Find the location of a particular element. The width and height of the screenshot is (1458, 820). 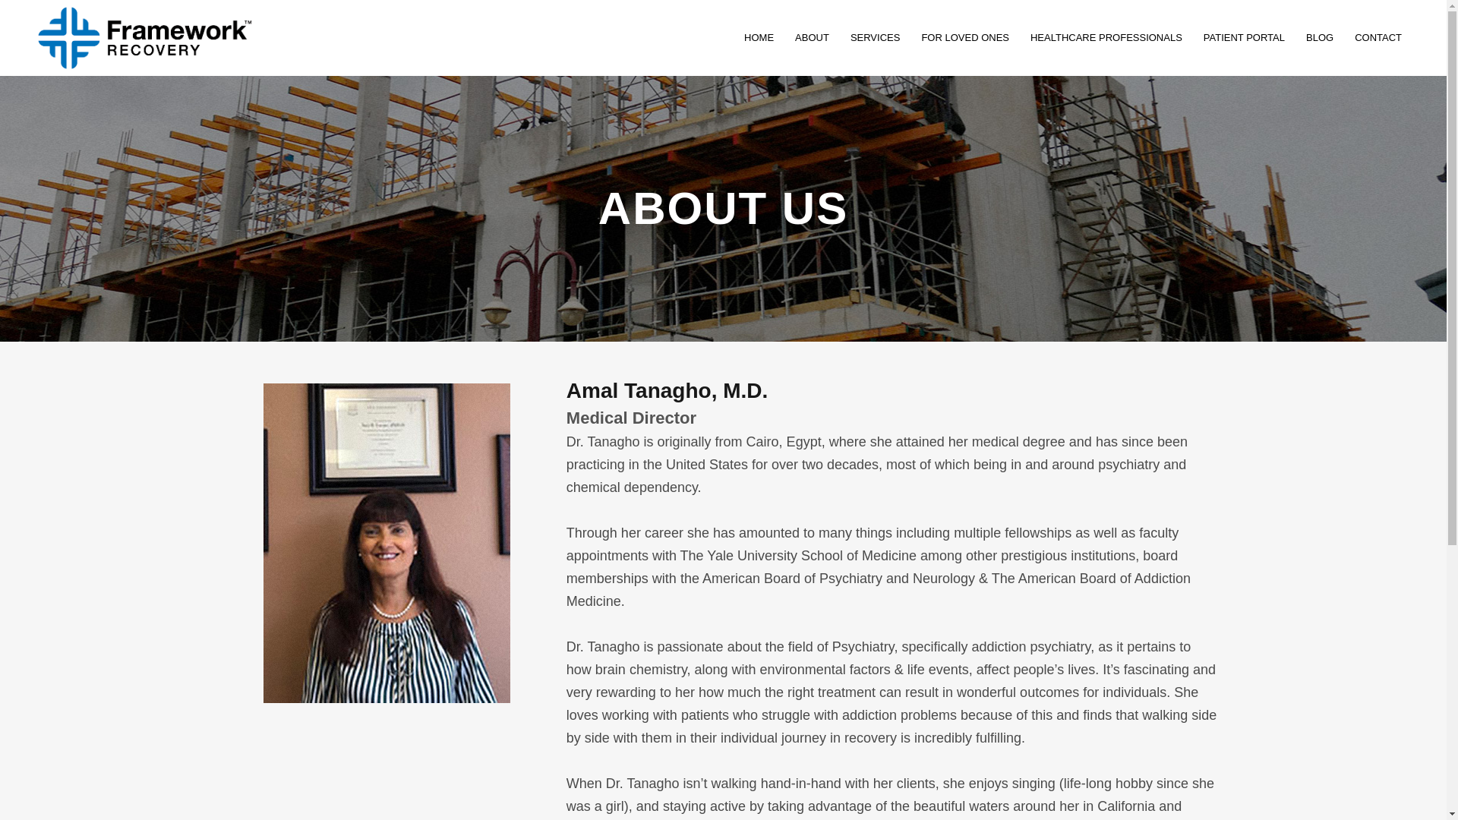

HEALTHCARE PROFESSIONALS is located at coordinates (1106, 38).